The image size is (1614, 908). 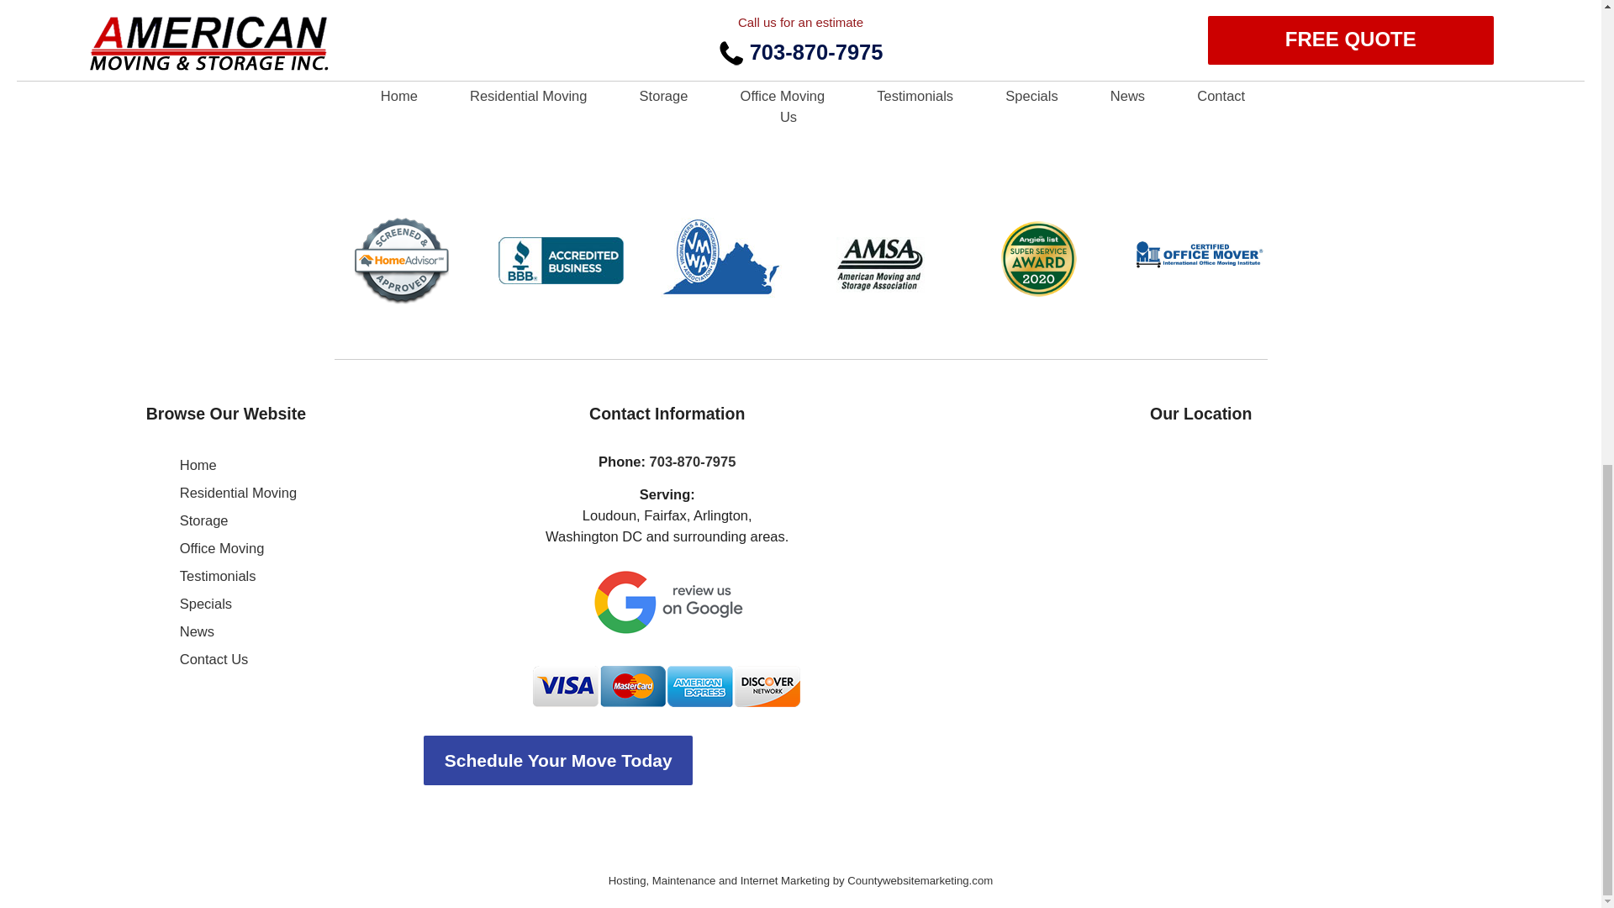 I want to click on Office Moving, so click(x=222, y=547).